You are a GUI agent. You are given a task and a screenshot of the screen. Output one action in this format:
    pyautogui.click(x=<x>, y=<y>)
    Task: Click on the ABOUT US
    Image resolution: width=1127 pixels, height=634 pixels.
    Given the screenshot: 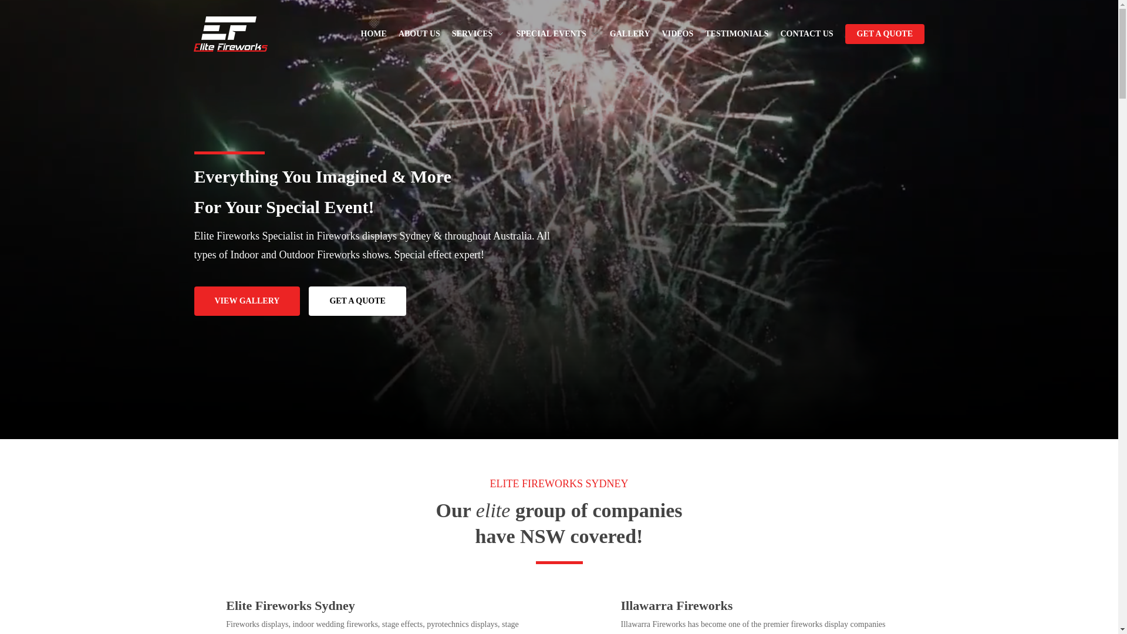 What is the action you would take?
    pyautogui.click(x=419, y=34)
    